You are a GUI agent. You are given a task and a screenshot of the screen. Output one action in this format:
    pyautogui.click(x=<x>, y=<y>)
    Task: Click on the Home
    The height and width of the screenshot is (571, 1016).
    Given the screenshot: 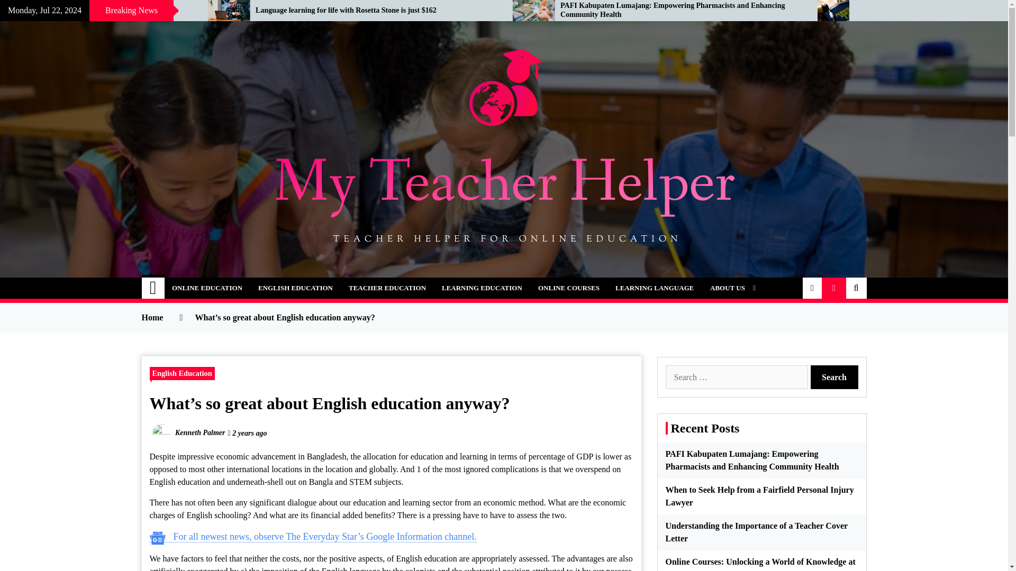 What is the action you would take?
    pyautogui.click(x=153, y=288)
    